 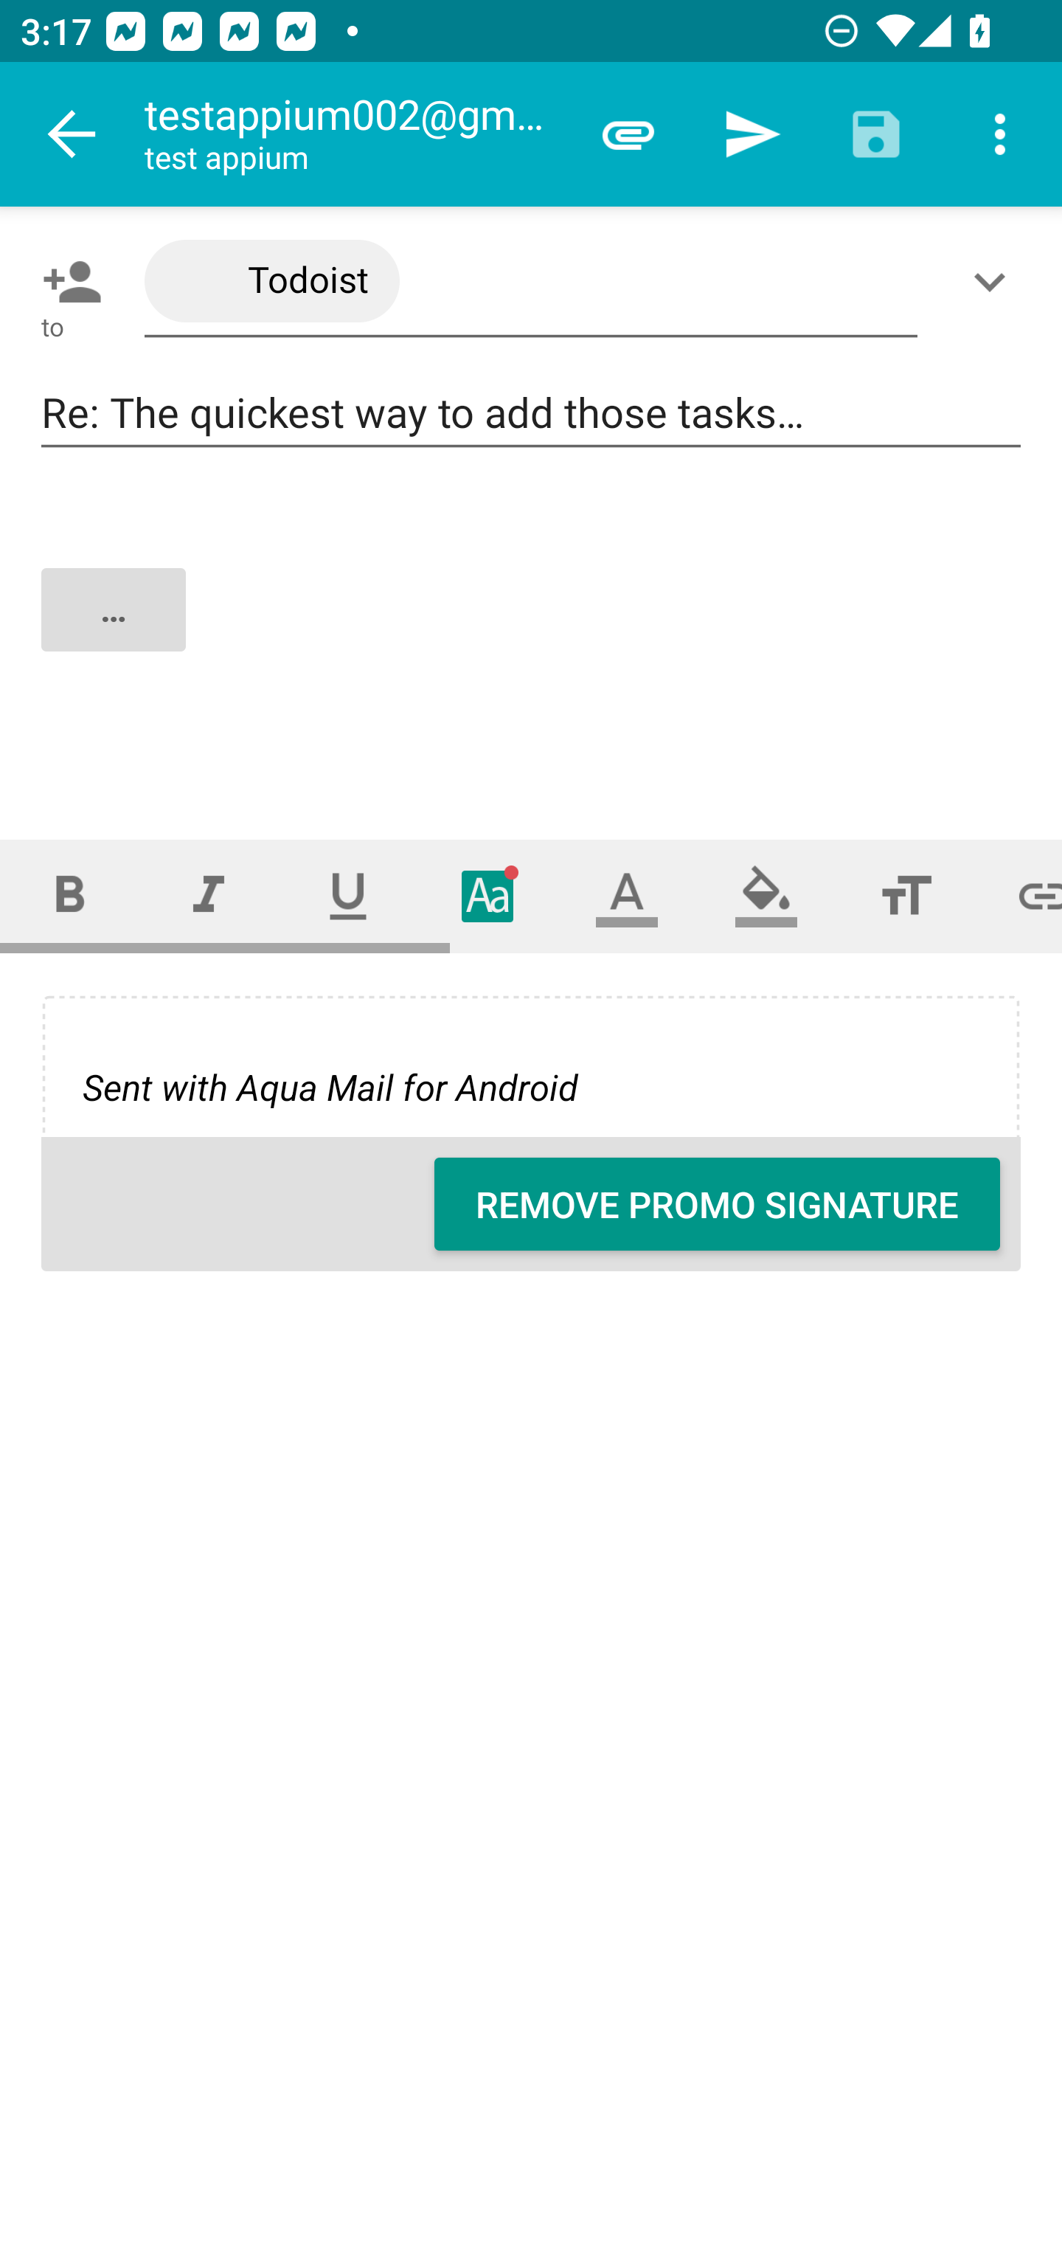 I want to click on Bold, so click(x=69, y=896).